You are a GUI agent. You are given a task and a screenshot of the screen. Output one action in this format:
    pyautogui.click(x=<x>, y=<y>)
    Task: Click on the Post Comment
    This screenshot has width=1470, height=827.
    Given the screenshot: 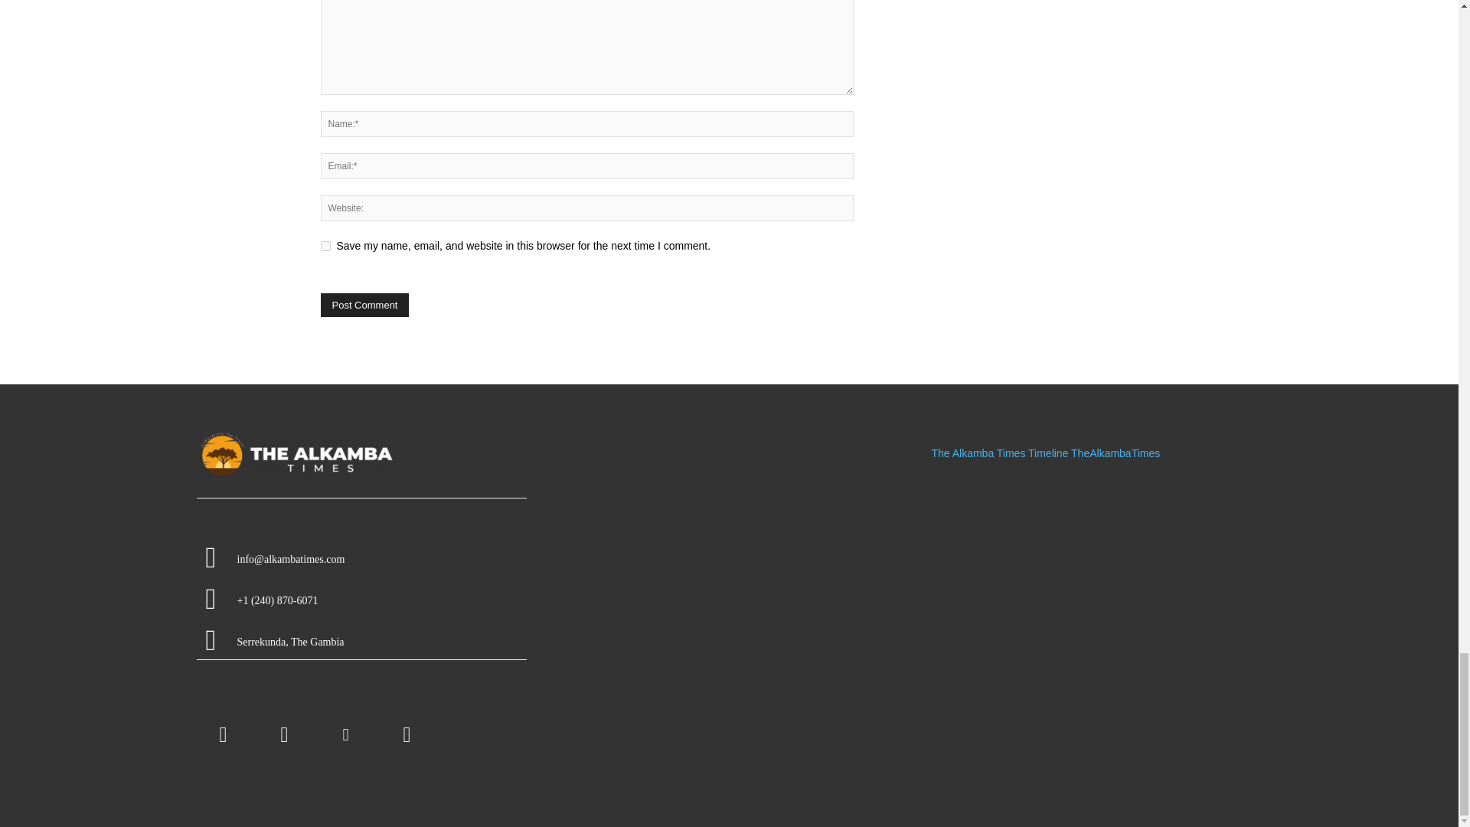 What is the action you would take?
    pyautogui.click(x=364, y=305)
    